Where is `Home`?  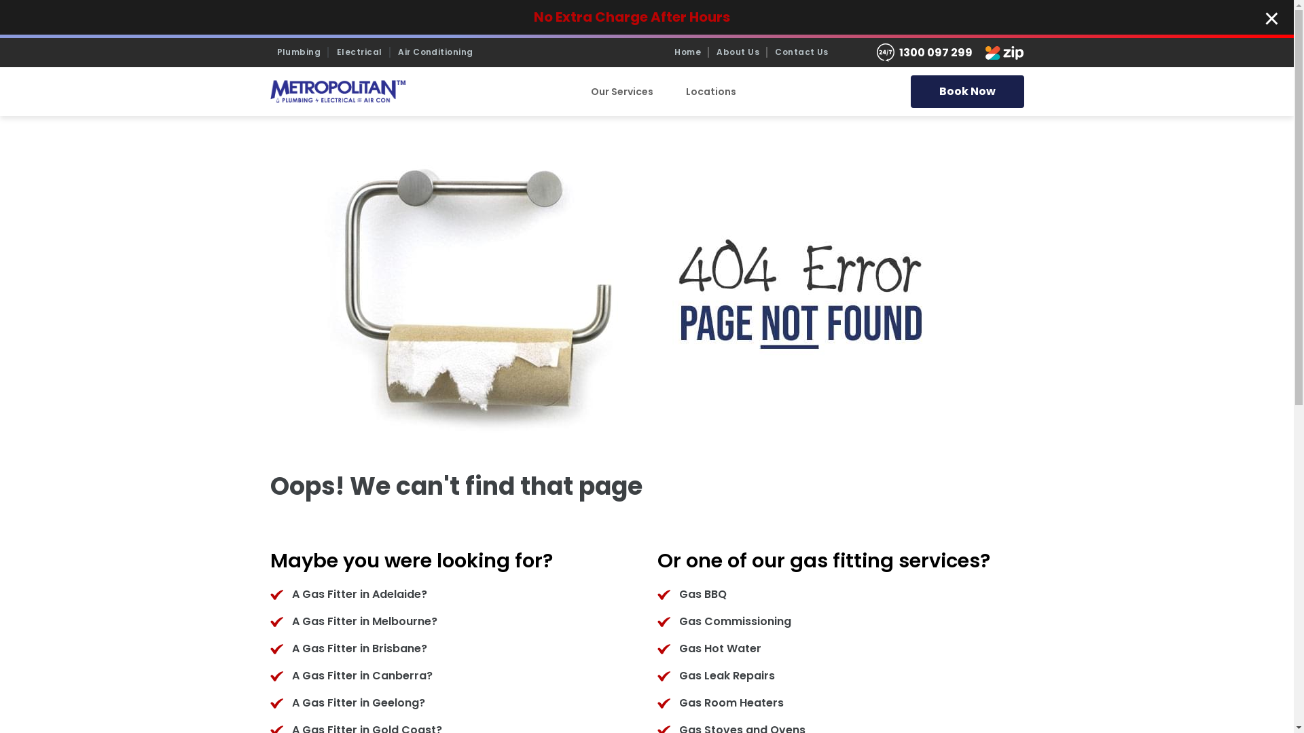 Home is located at coordinates (687, 52).